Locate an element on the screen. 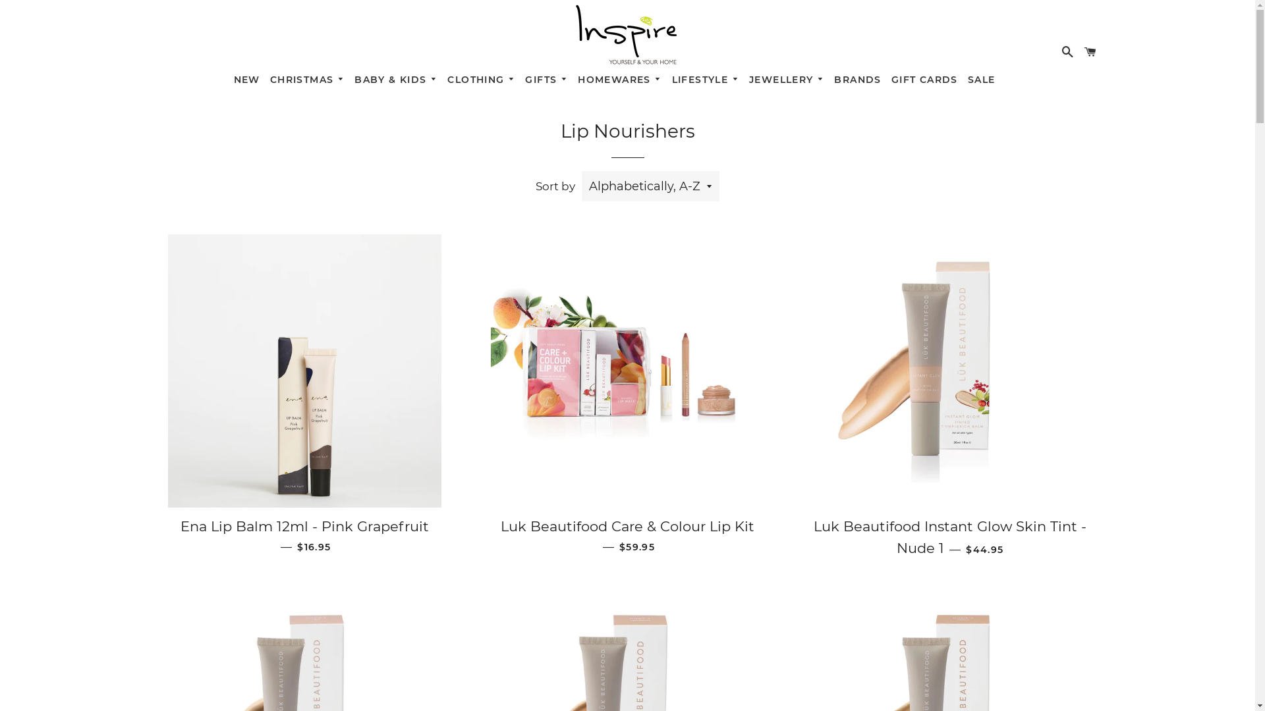 The image size is (1265, 711). GIFT CARDS is located at coordinates (924, 78).